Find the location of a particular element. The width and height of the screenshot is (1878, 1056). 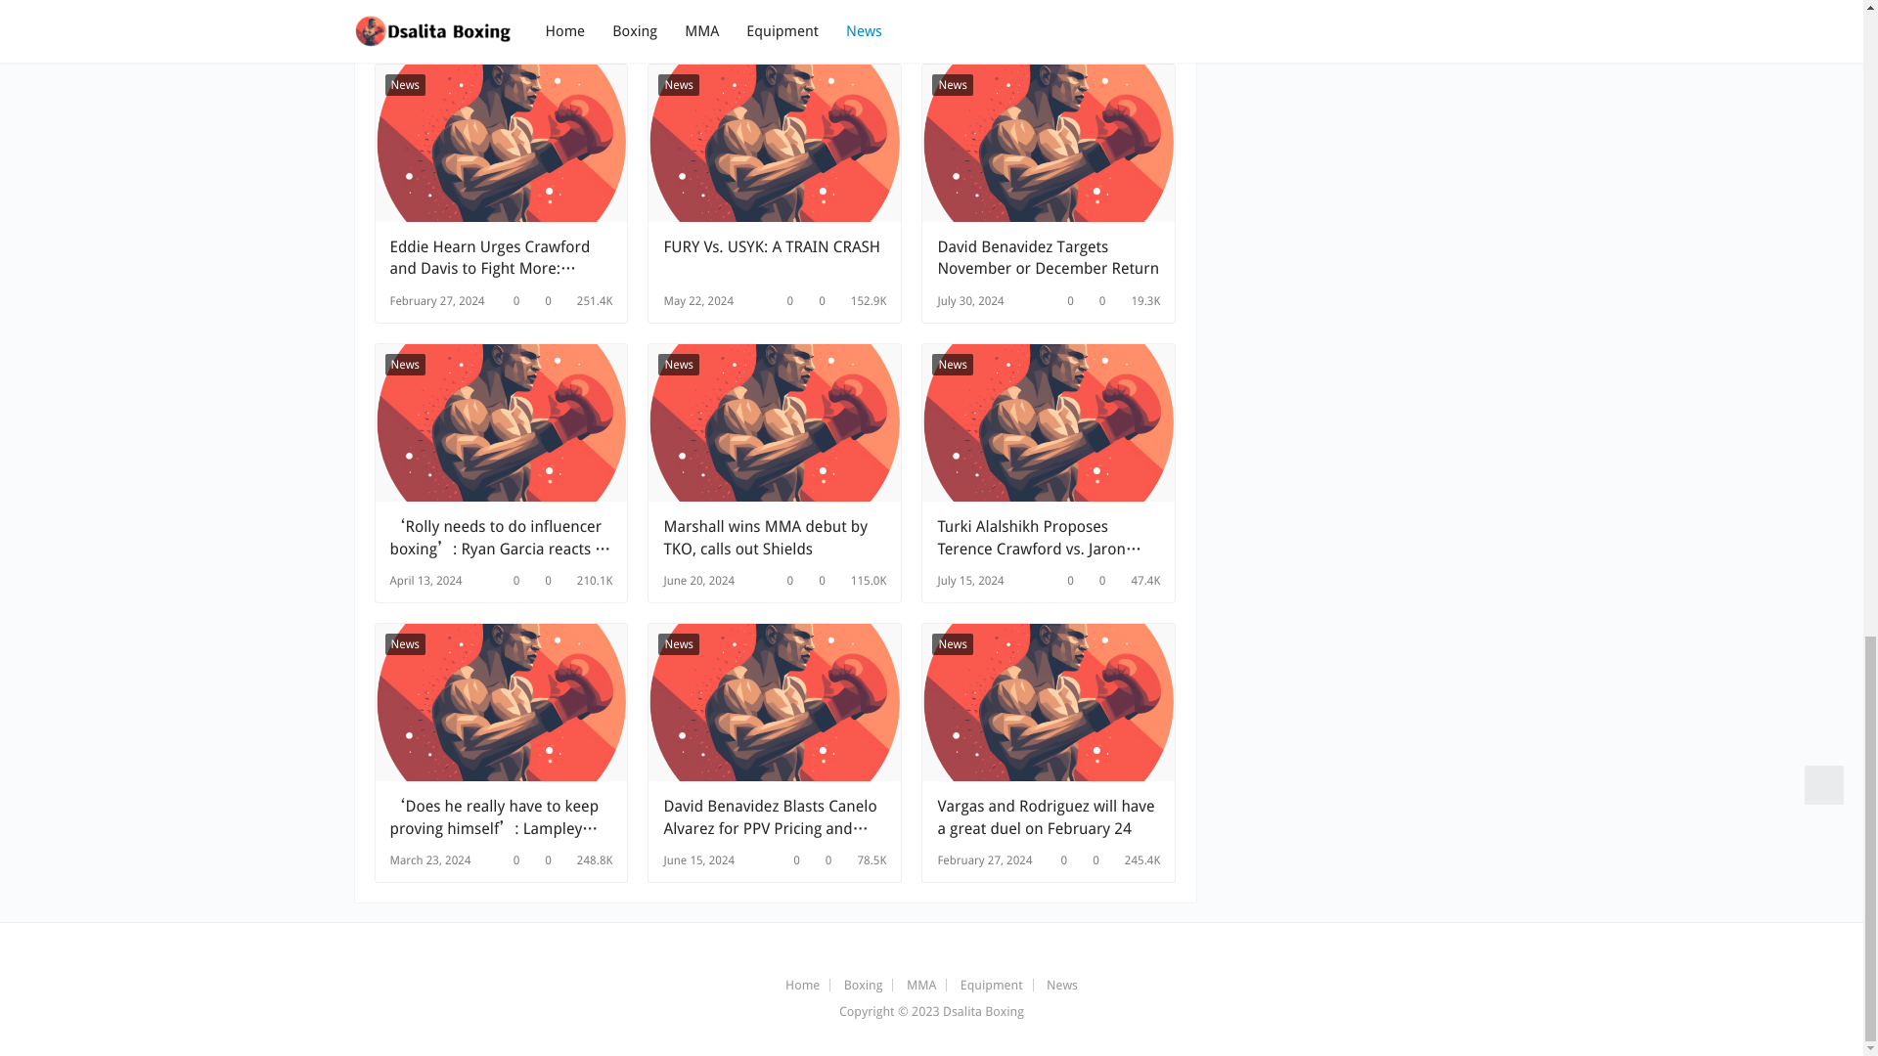

FURY Vs. USYK: A TRAIN CRASH is located at coordinates (775, 143).